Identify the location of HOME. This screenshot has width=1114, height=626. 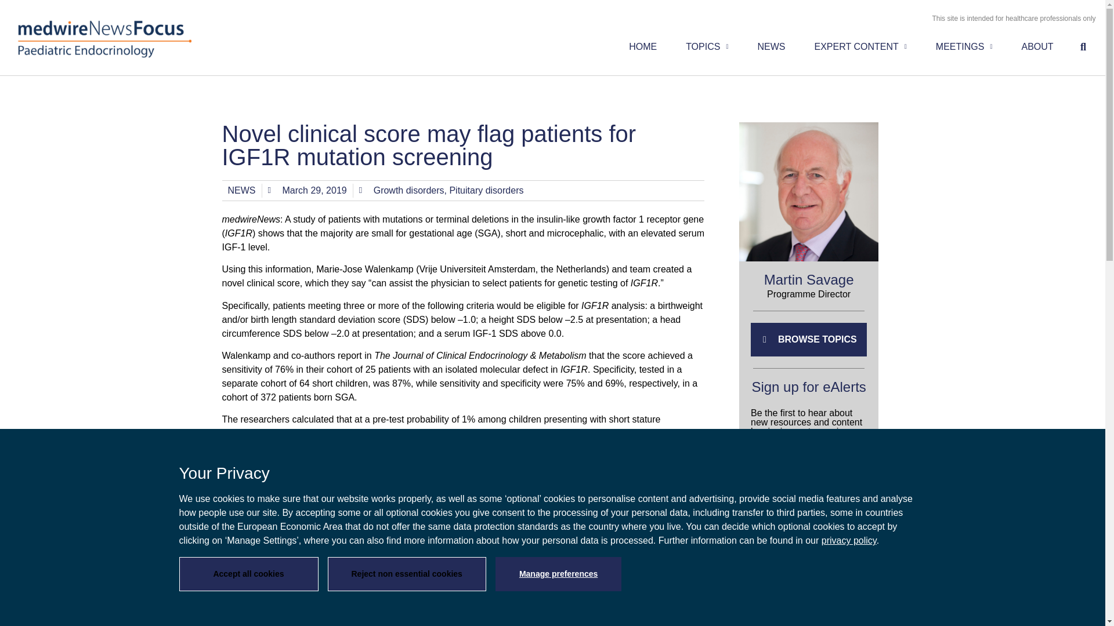
(643, 46).